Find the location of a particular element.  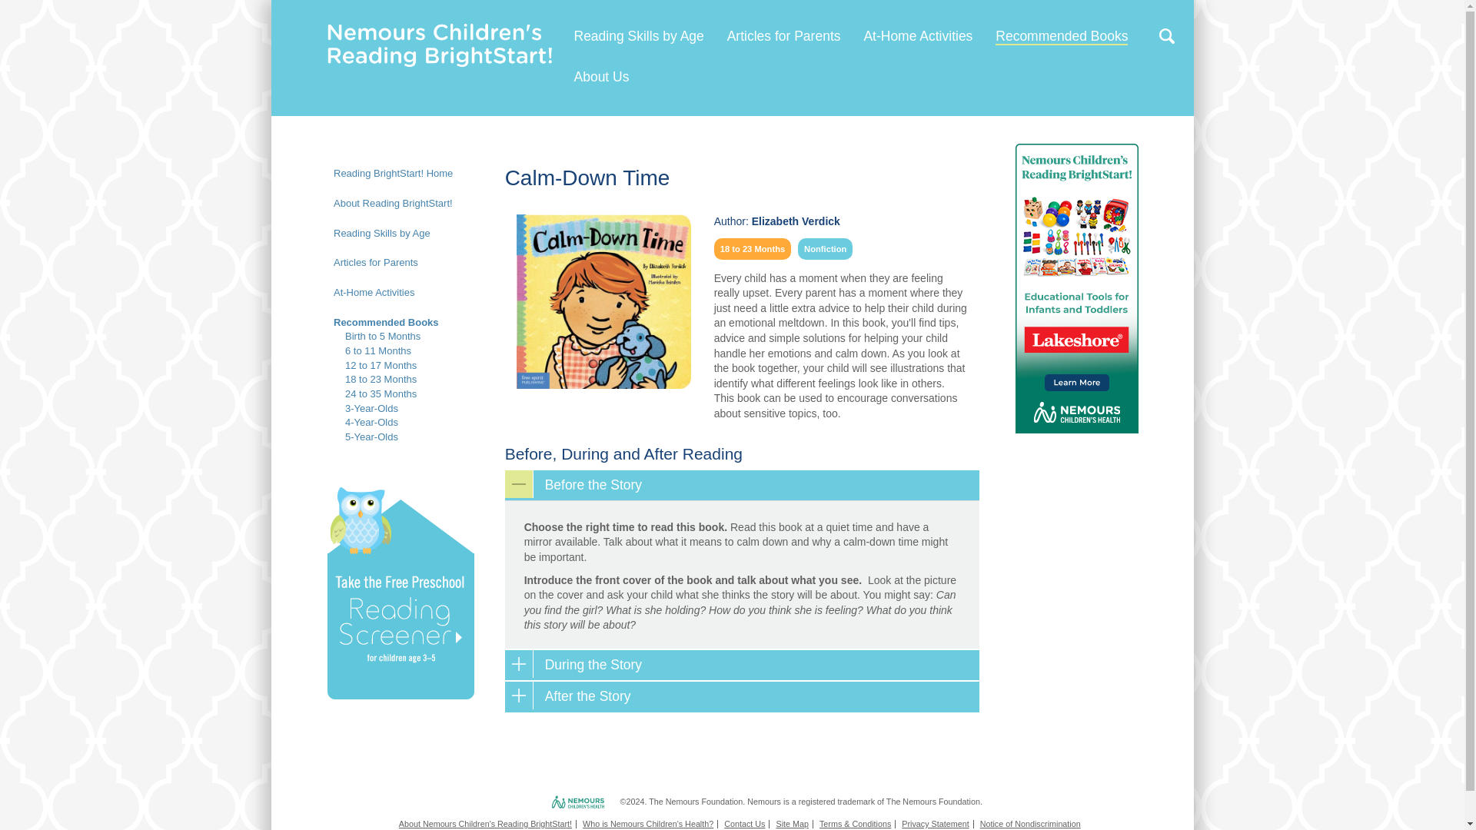

Reading Skills by Age is located at coordinates (638, 35).